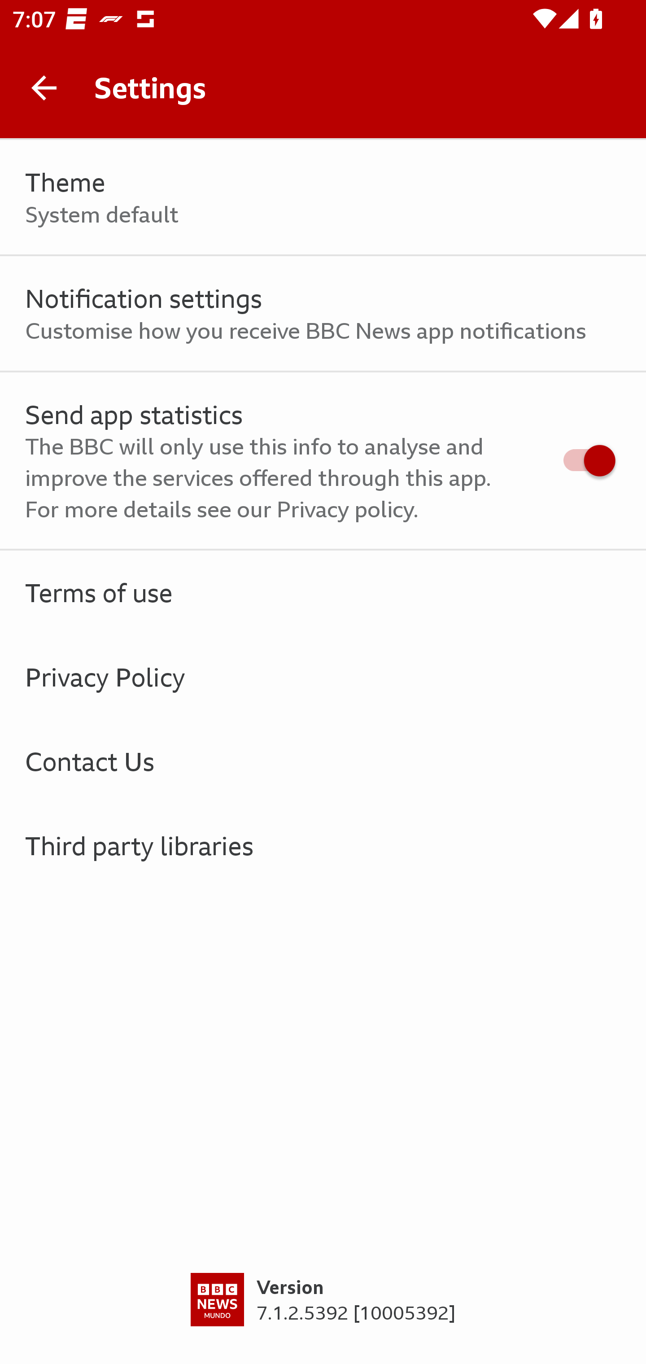  What do you see at coordinates (323, 197) in the screenshot?
I see `Theme System default` at bounding box center [323, 197].